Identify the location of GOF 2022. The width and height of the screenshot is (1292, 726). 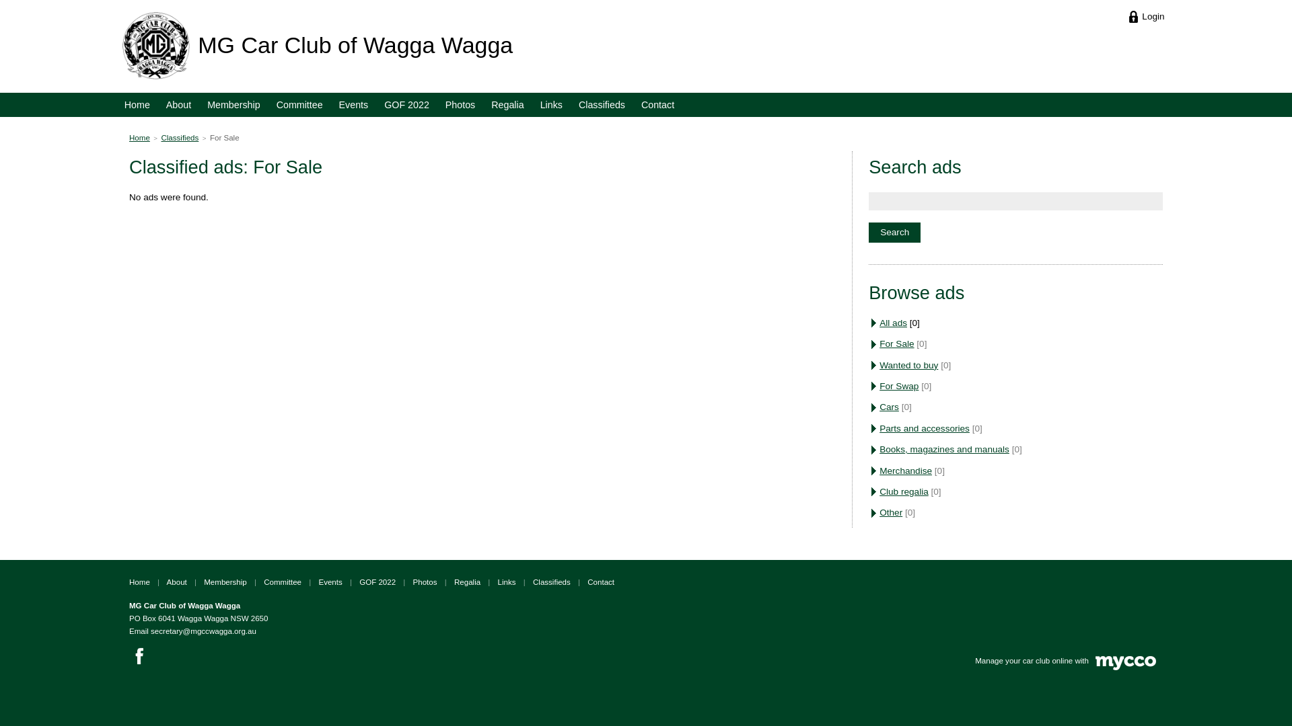
(406, 105).